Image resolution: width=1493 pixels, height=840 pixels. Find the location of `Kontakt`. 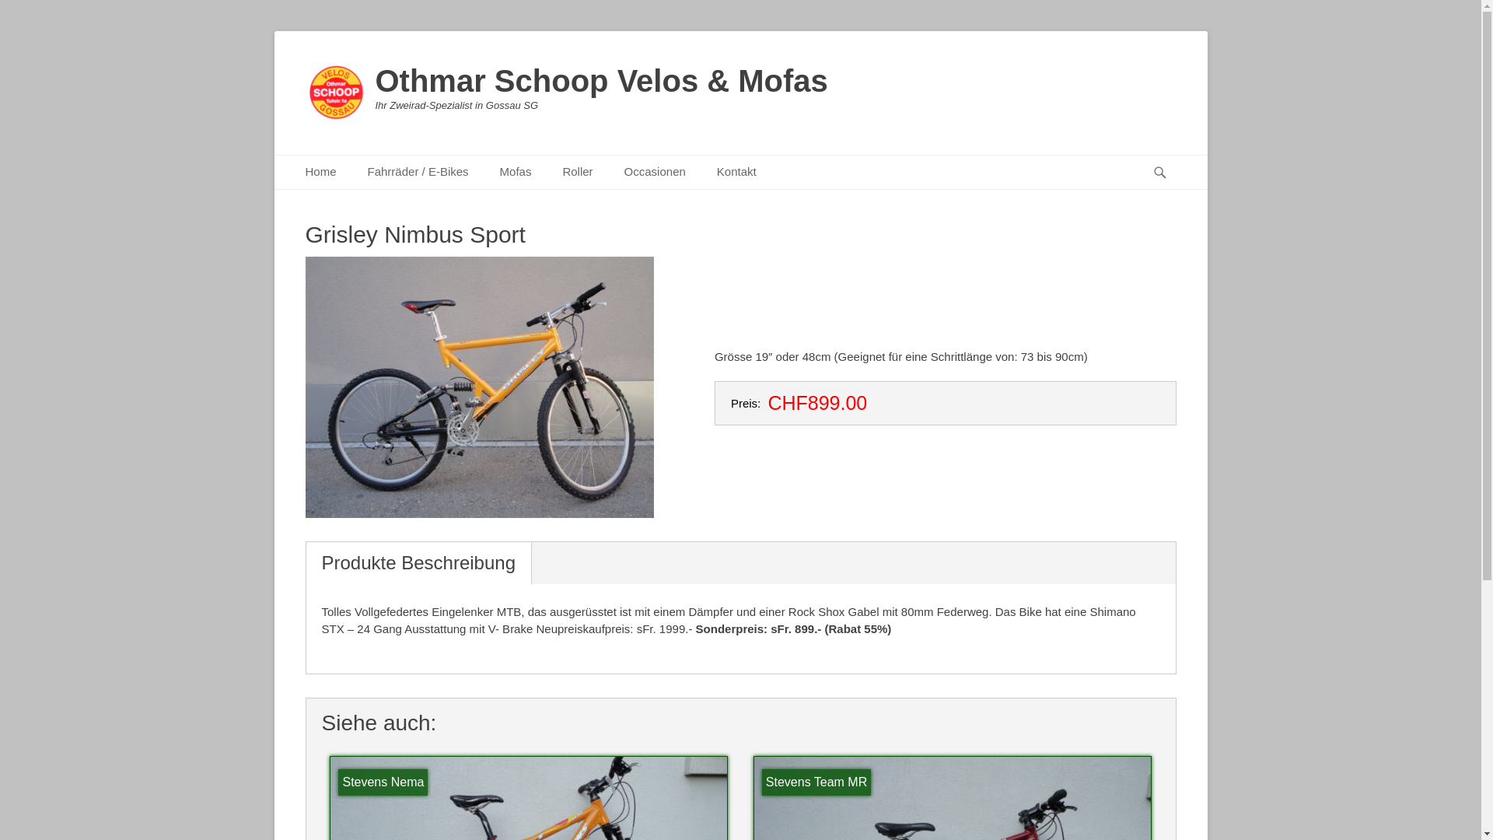

Kontakt is located at coordinates (737, 173).